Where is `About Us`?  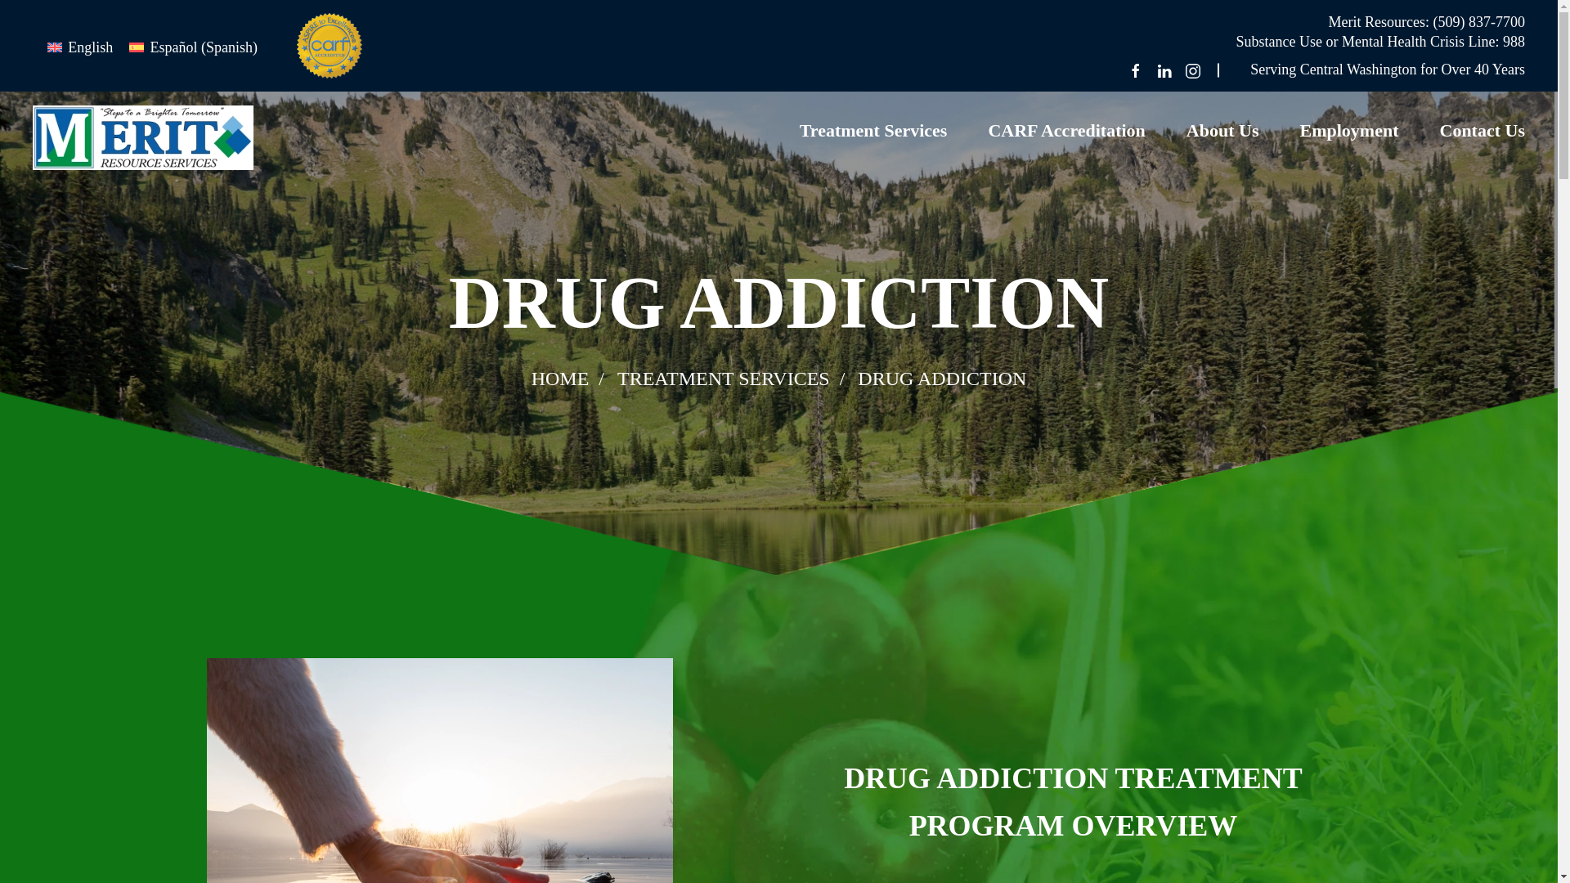
About Us is located at coordinates (1222, 131).